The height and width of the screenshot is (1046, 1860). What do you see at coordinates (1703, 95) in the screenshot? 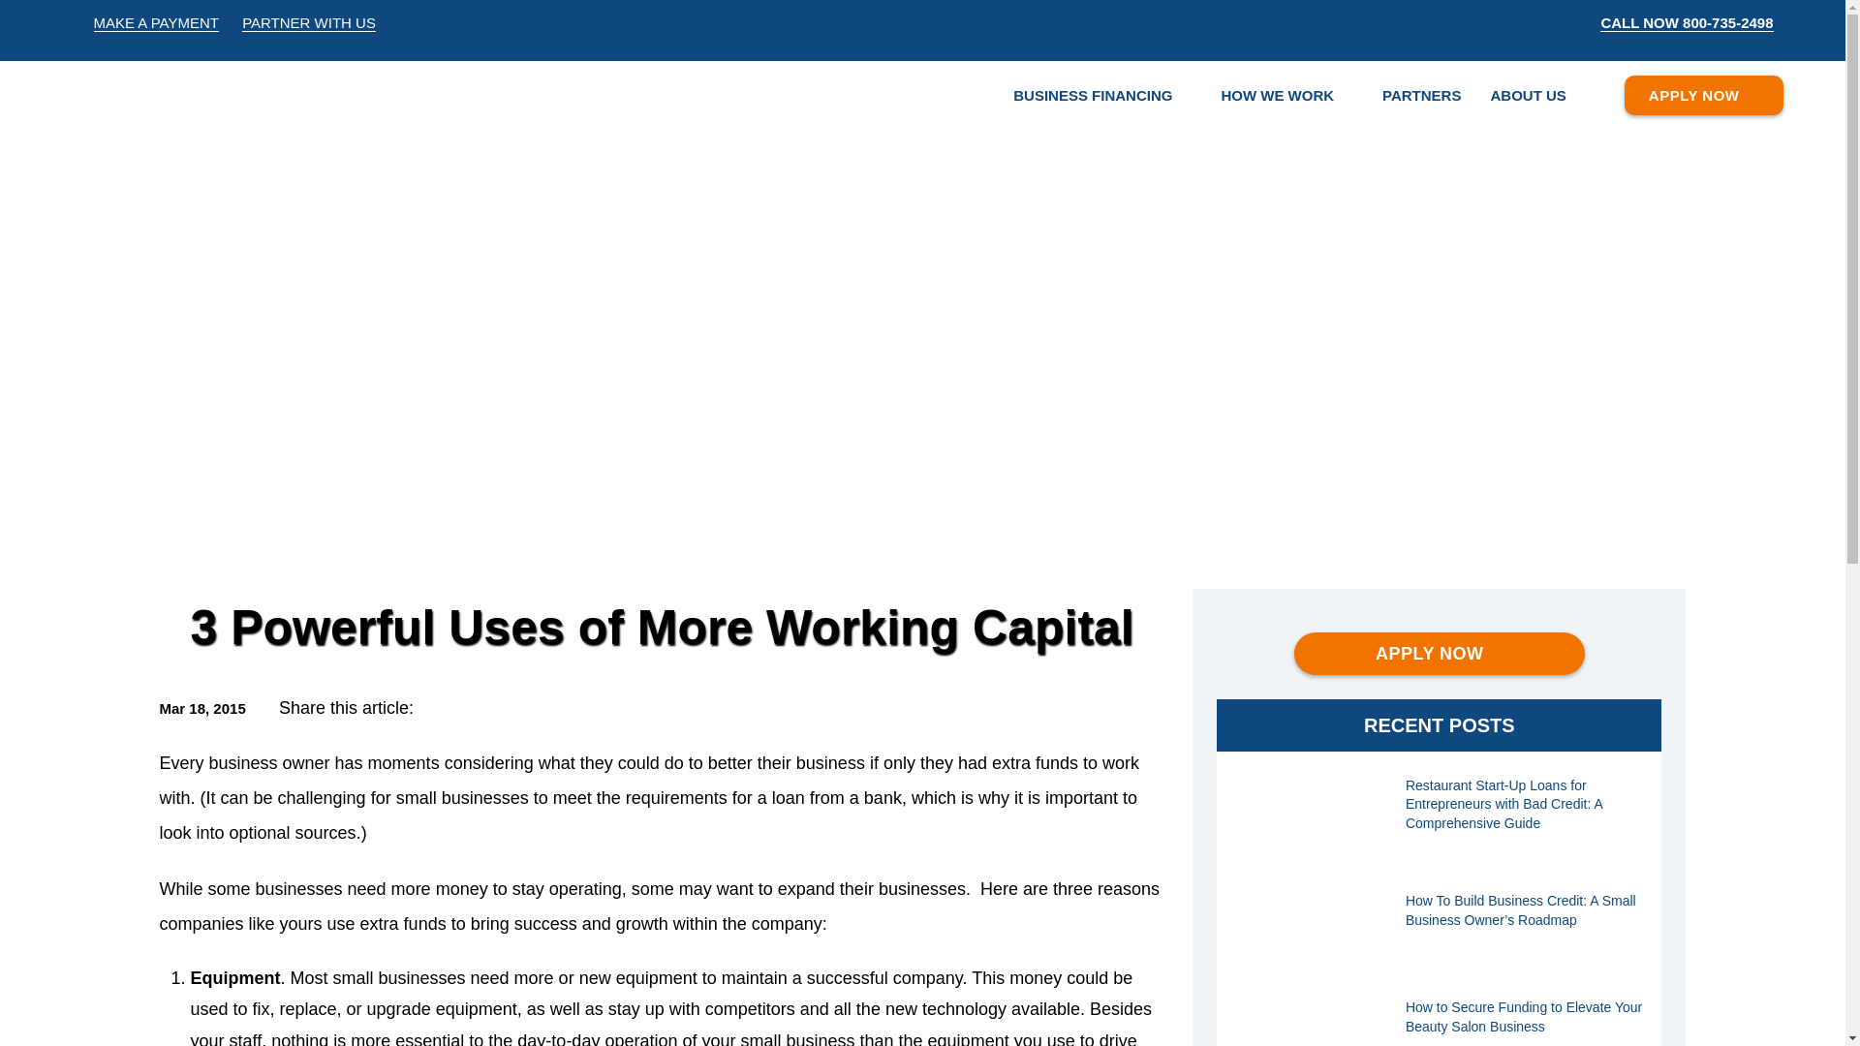
I see `APPLY NOW` at bounding box center [1703, 95].